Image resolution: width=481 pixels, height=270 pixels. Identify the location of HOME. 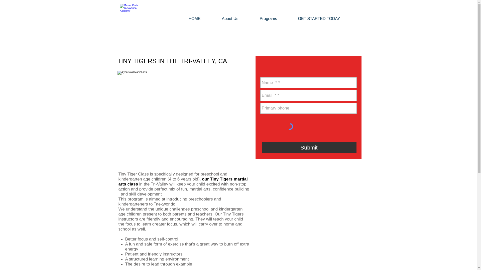
(202, 18).